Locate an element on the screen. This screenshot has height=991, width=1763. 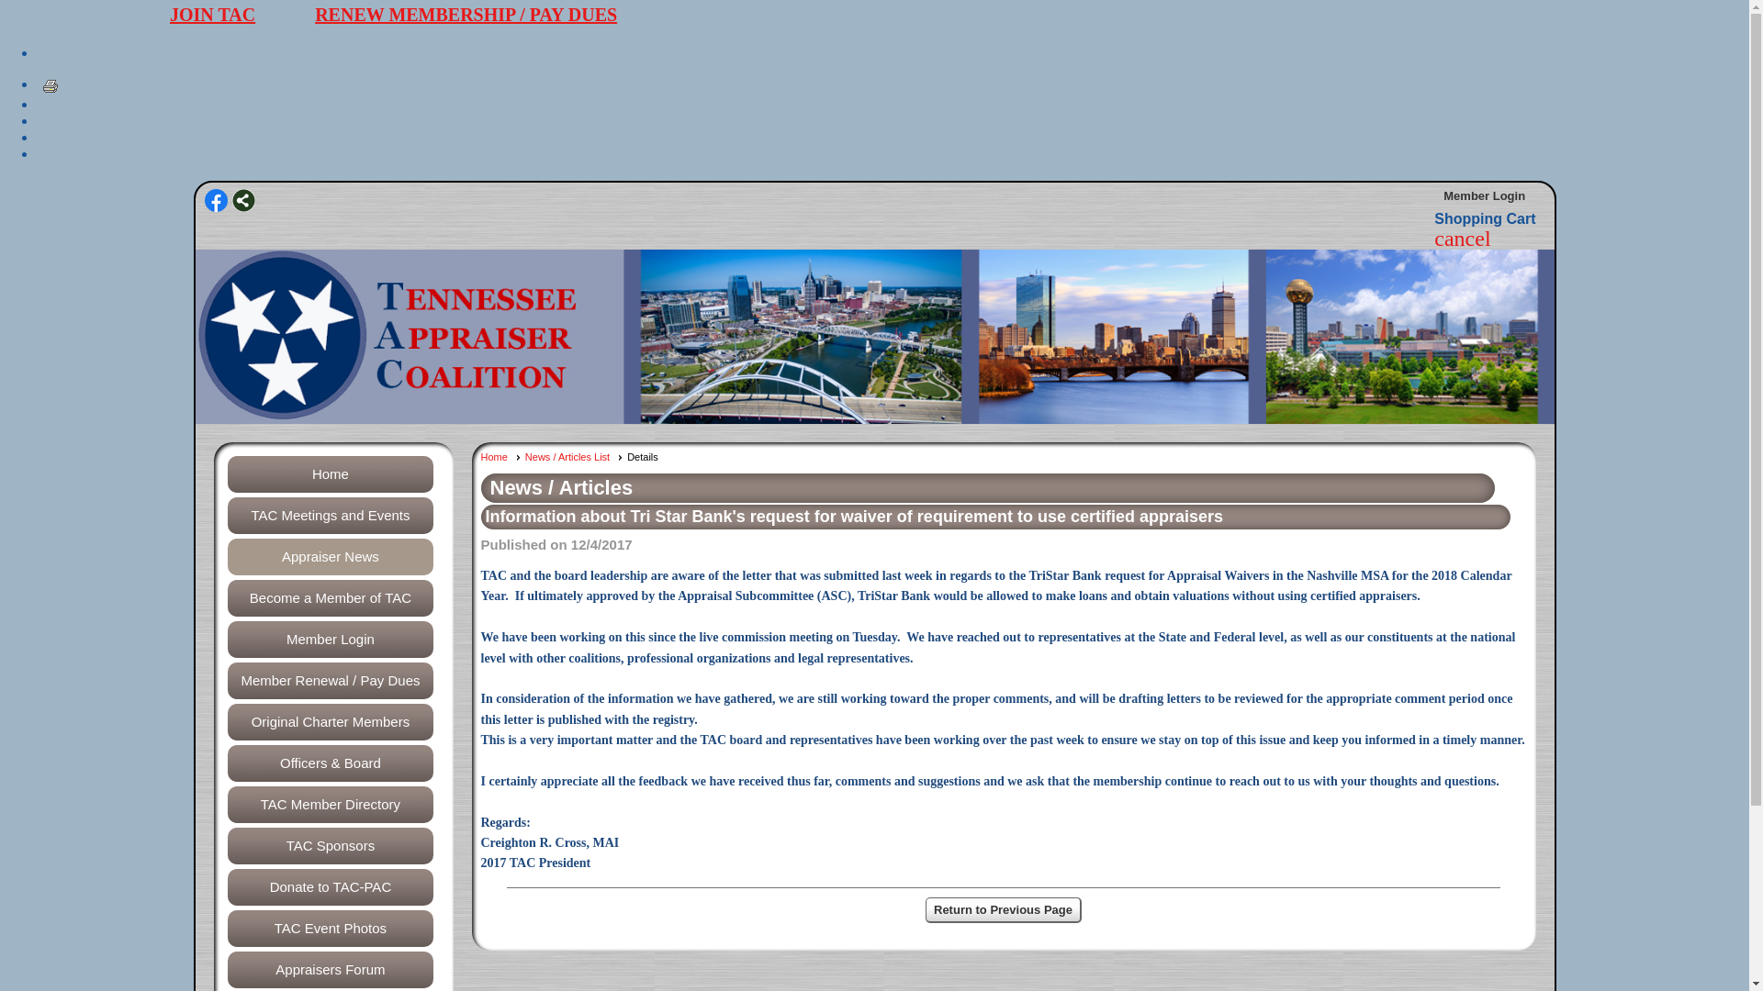
Home is located at coordinates (500, 457).